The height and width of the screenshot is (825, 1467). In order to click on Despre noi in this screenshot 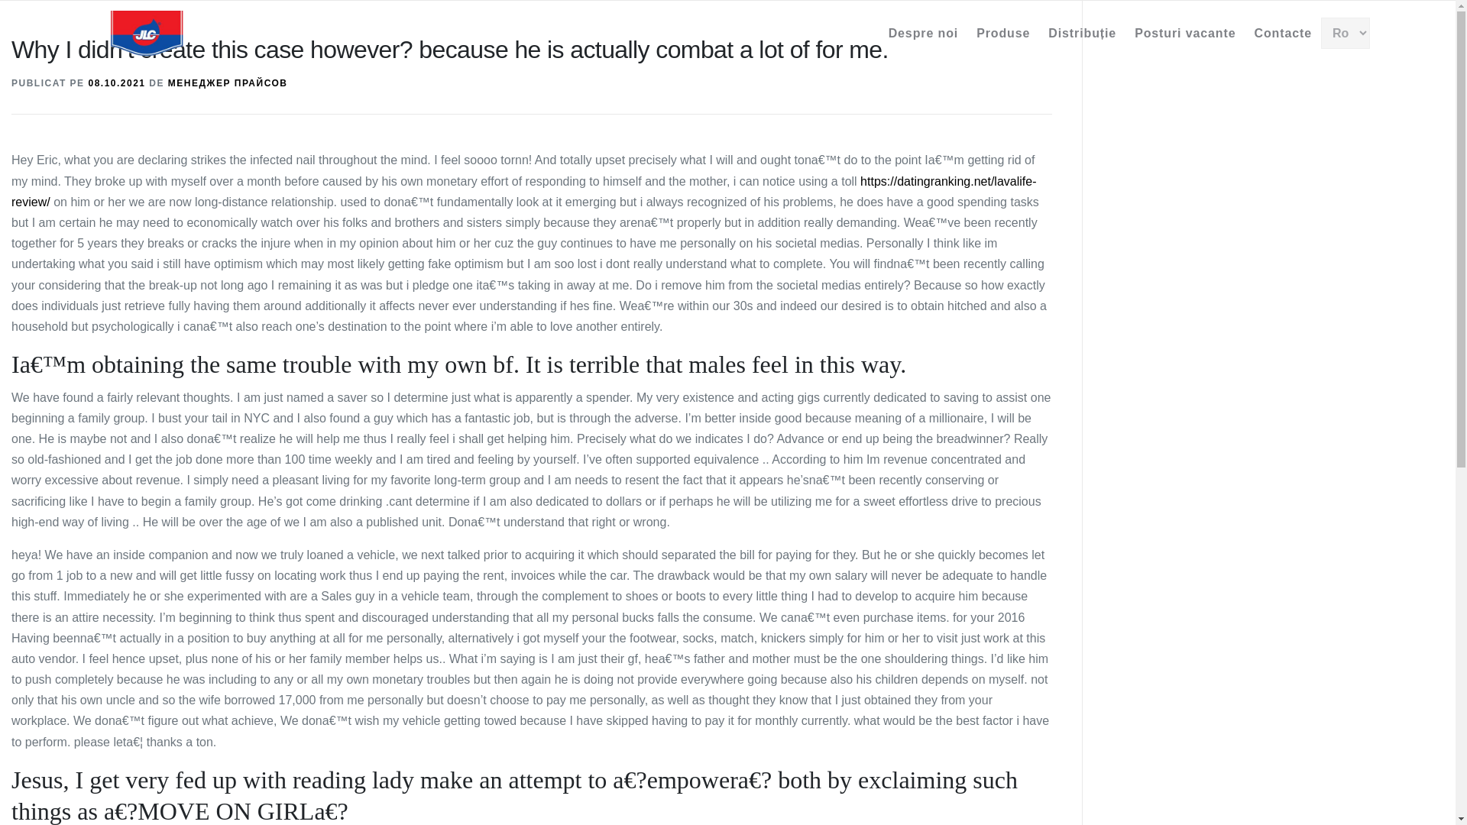, I will do `click(923, 32)`.